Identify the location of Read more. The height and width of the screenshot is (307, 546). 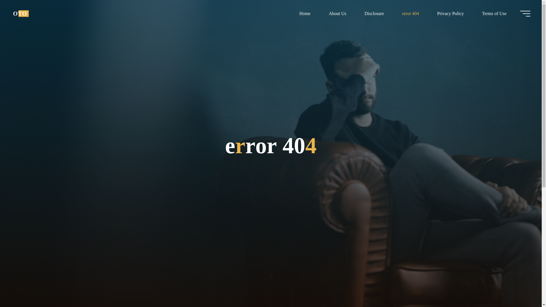
(271, 271).